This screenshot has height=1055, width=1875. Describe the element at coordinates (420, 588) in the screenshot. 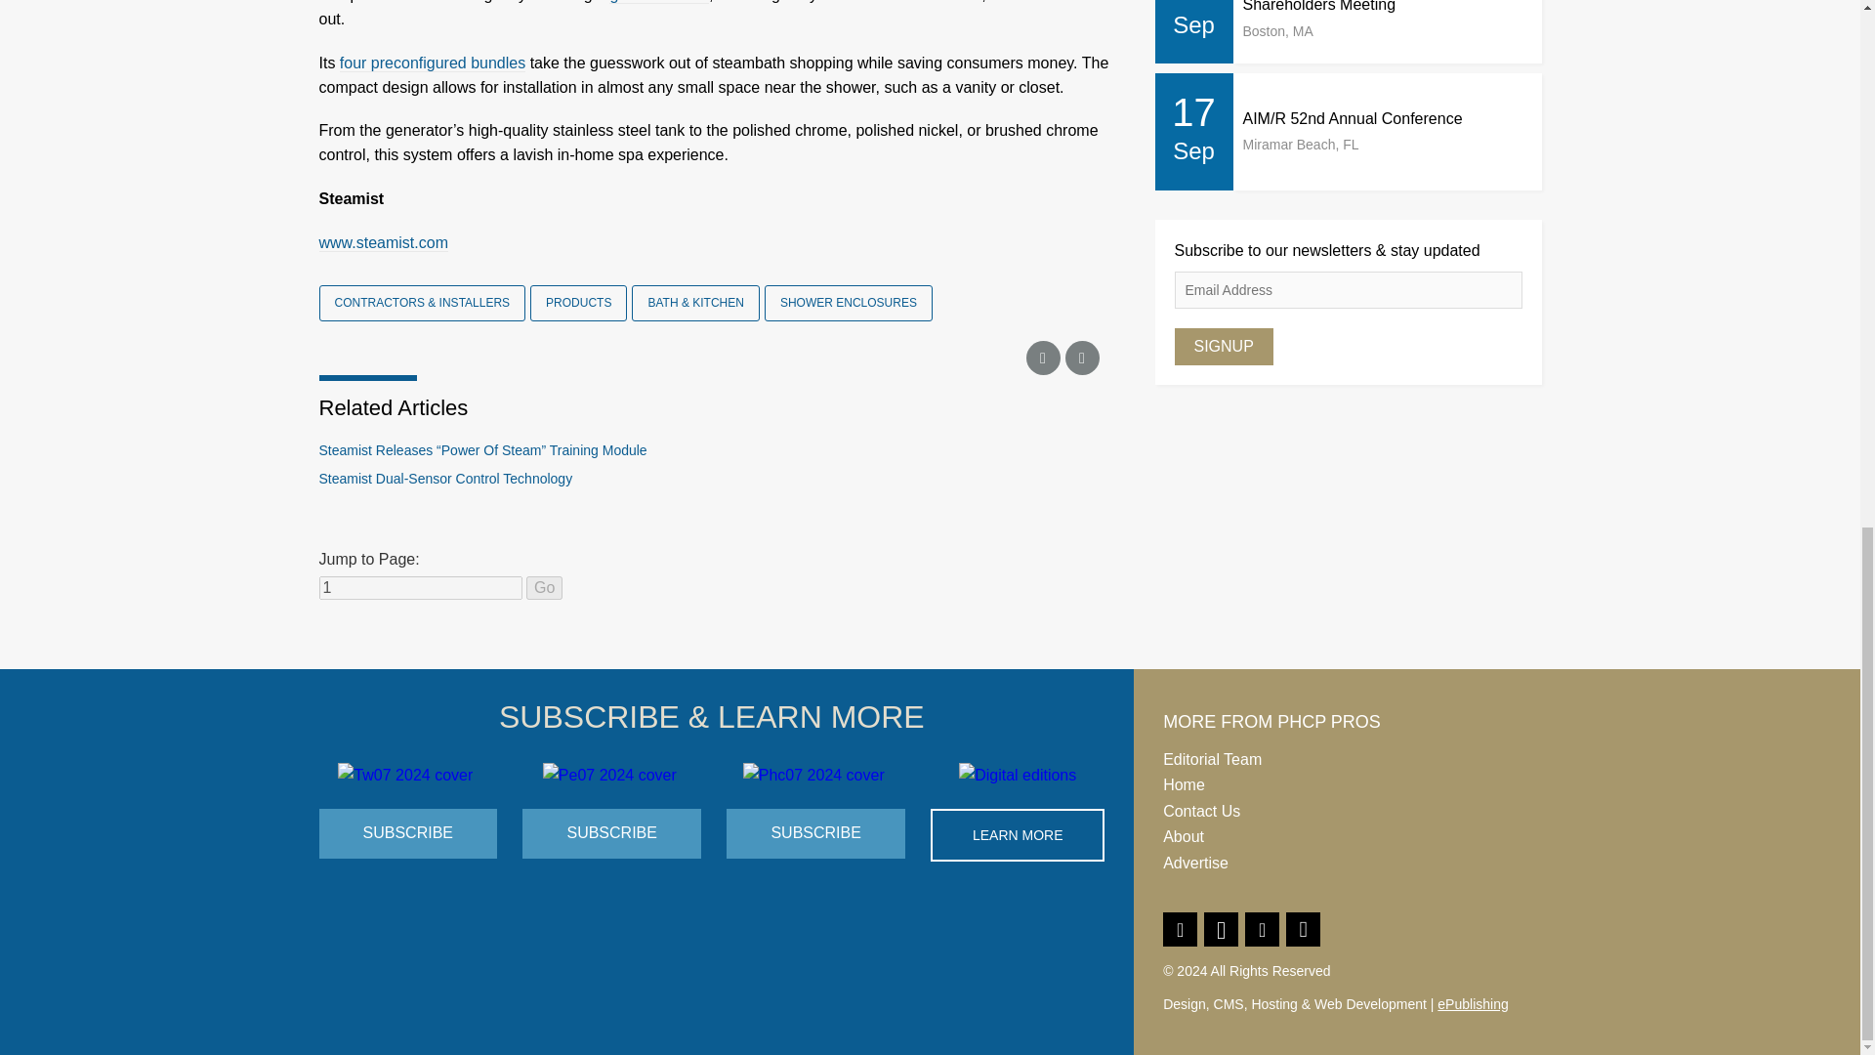

I see `1` at that location.